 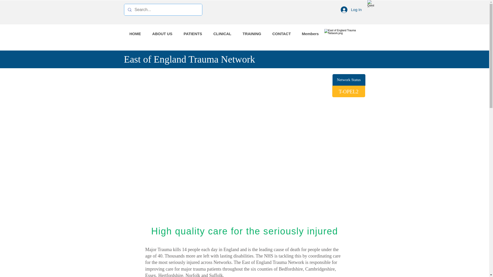 What do you see at coordinates (222, 34) in the screenshot?
I see `CLINICAL` at bounding box center [222, 34].